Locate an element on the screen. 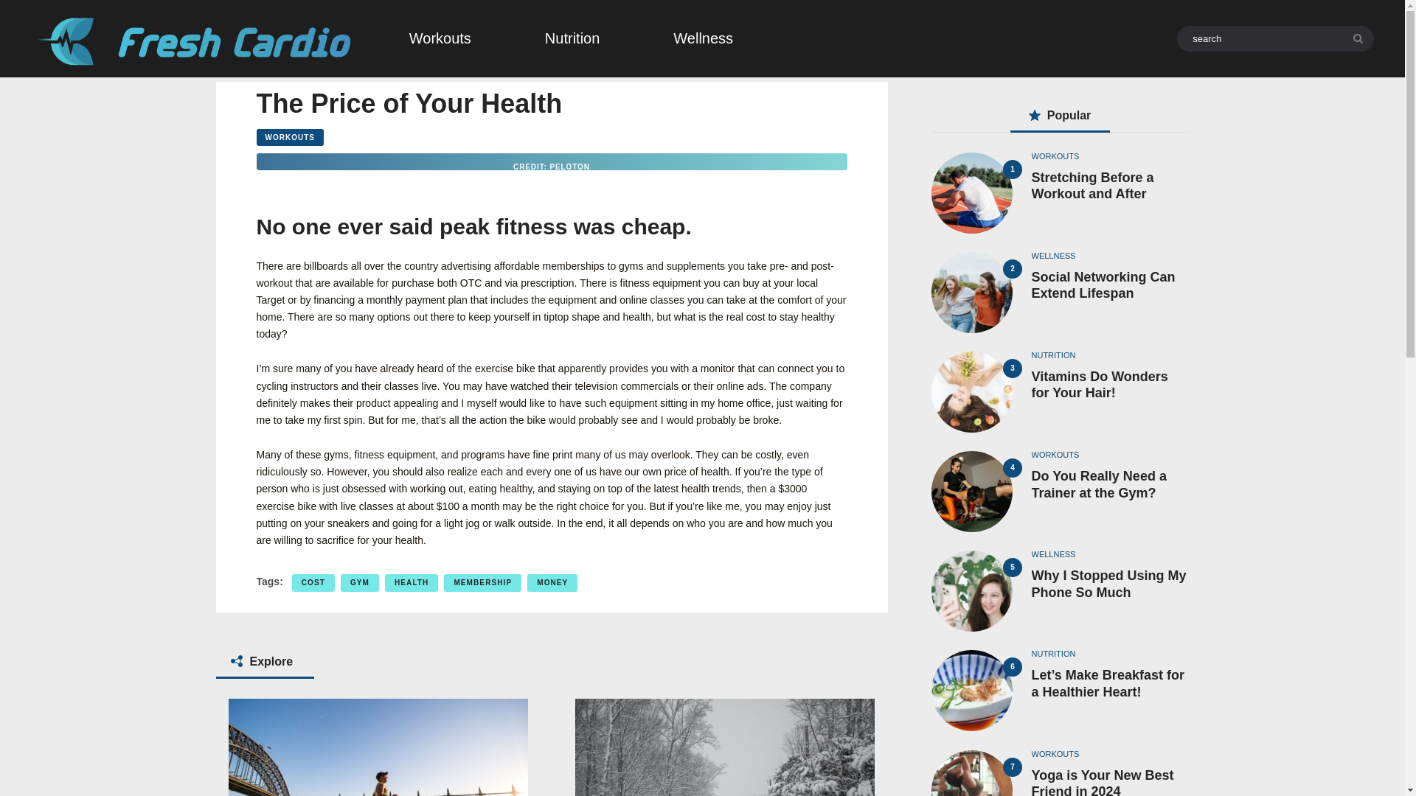 This screenshot has height=796, width=1416. COST is located at coordinates (313, 582).